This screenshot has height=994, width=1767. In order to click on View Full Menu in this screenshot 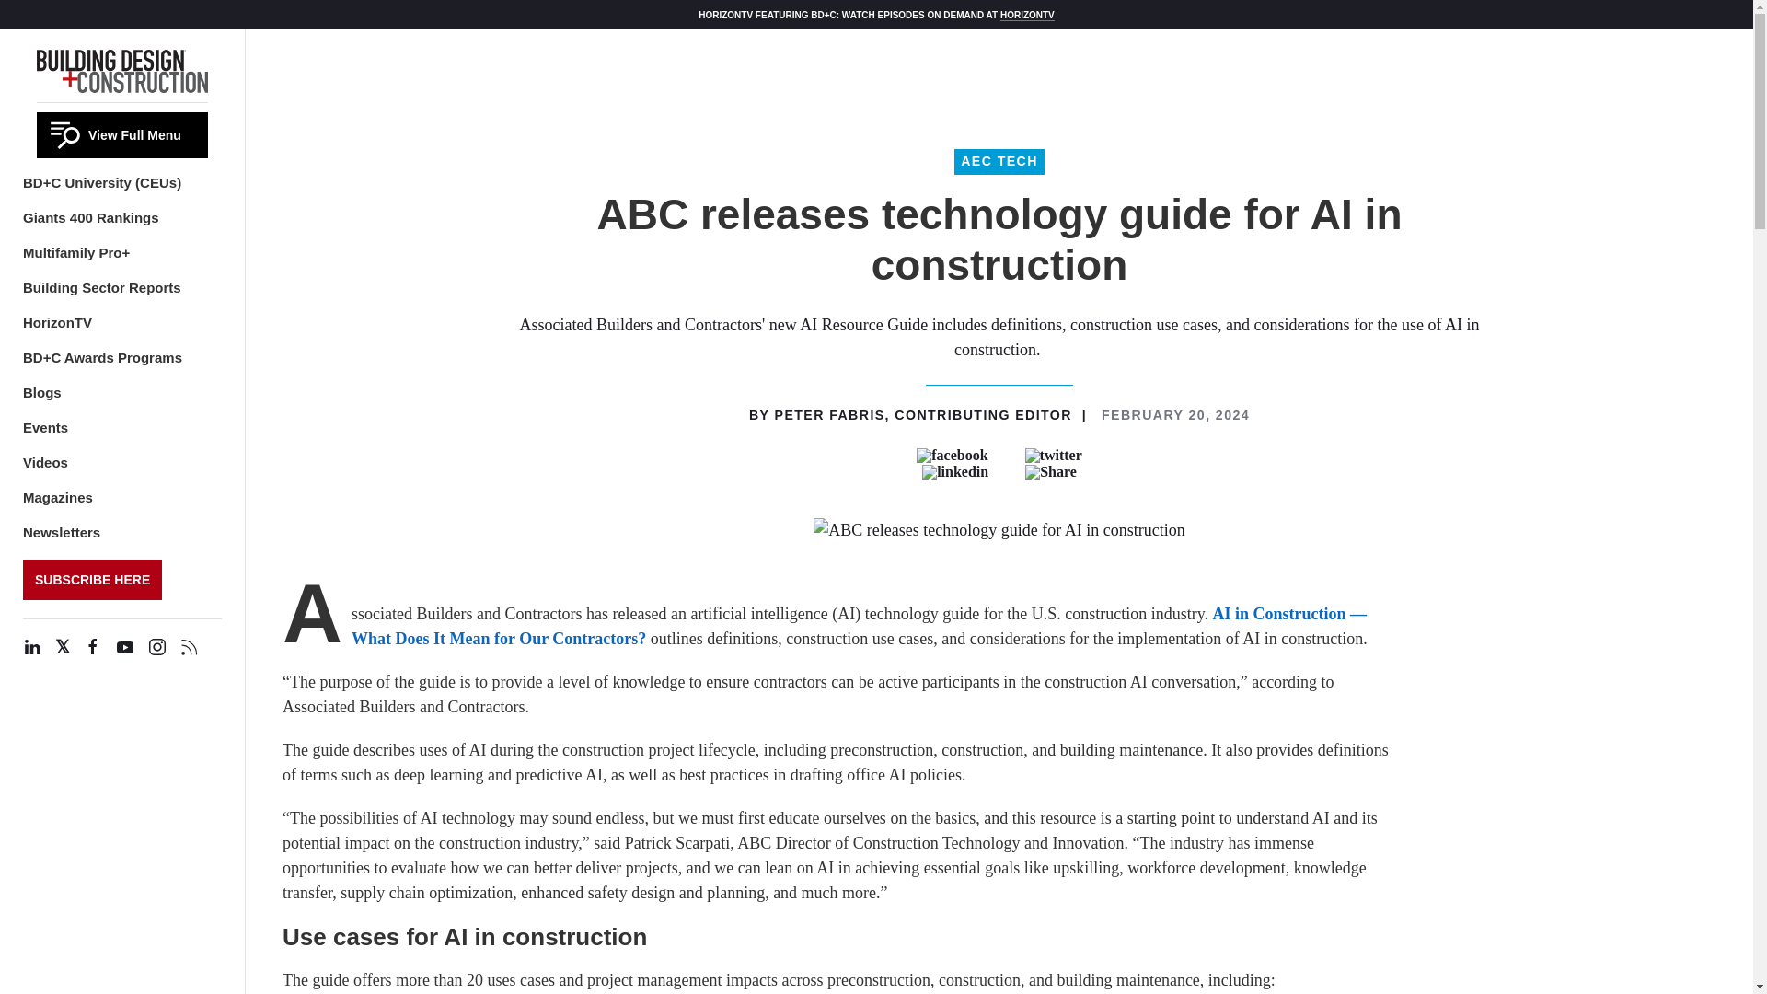, I will do `click(122, 134)`.